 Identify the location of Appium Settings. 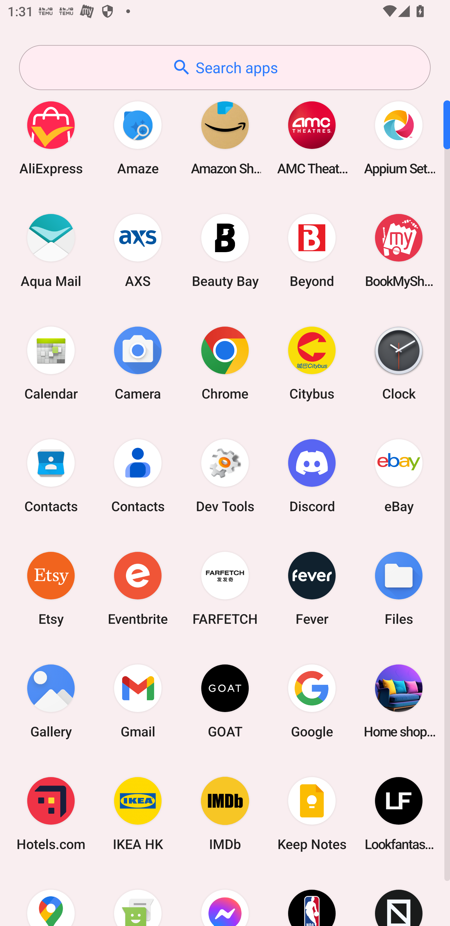
(399, 138).